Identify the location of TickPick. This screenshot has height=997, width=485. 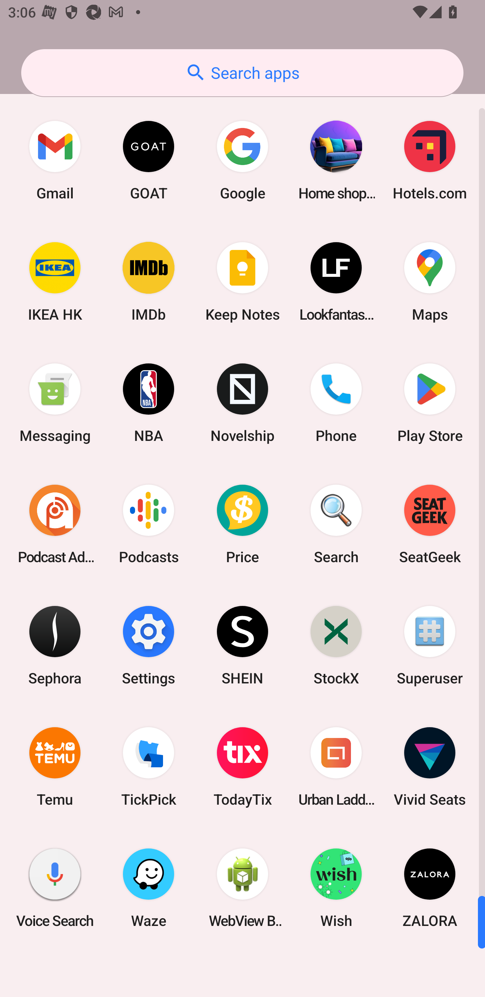
(149, 767).